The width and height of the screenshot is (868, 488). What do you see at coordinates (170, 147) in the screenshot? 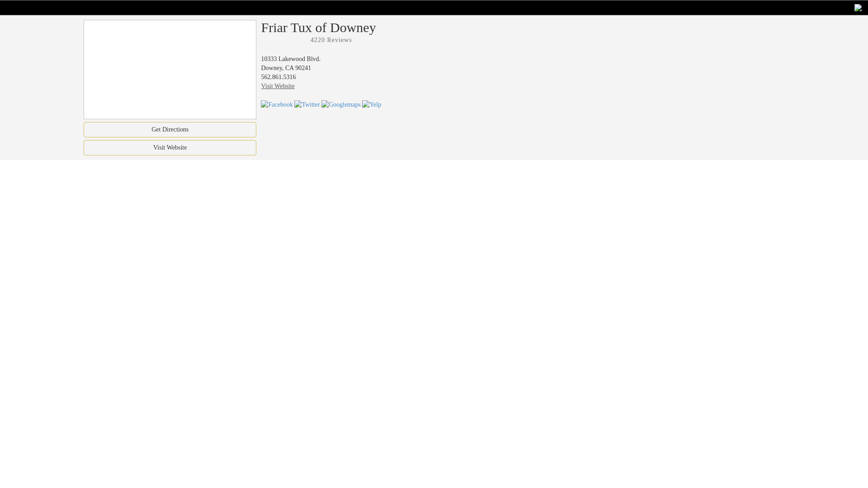
I see `Visit Website` at bounding box center [170, 147].